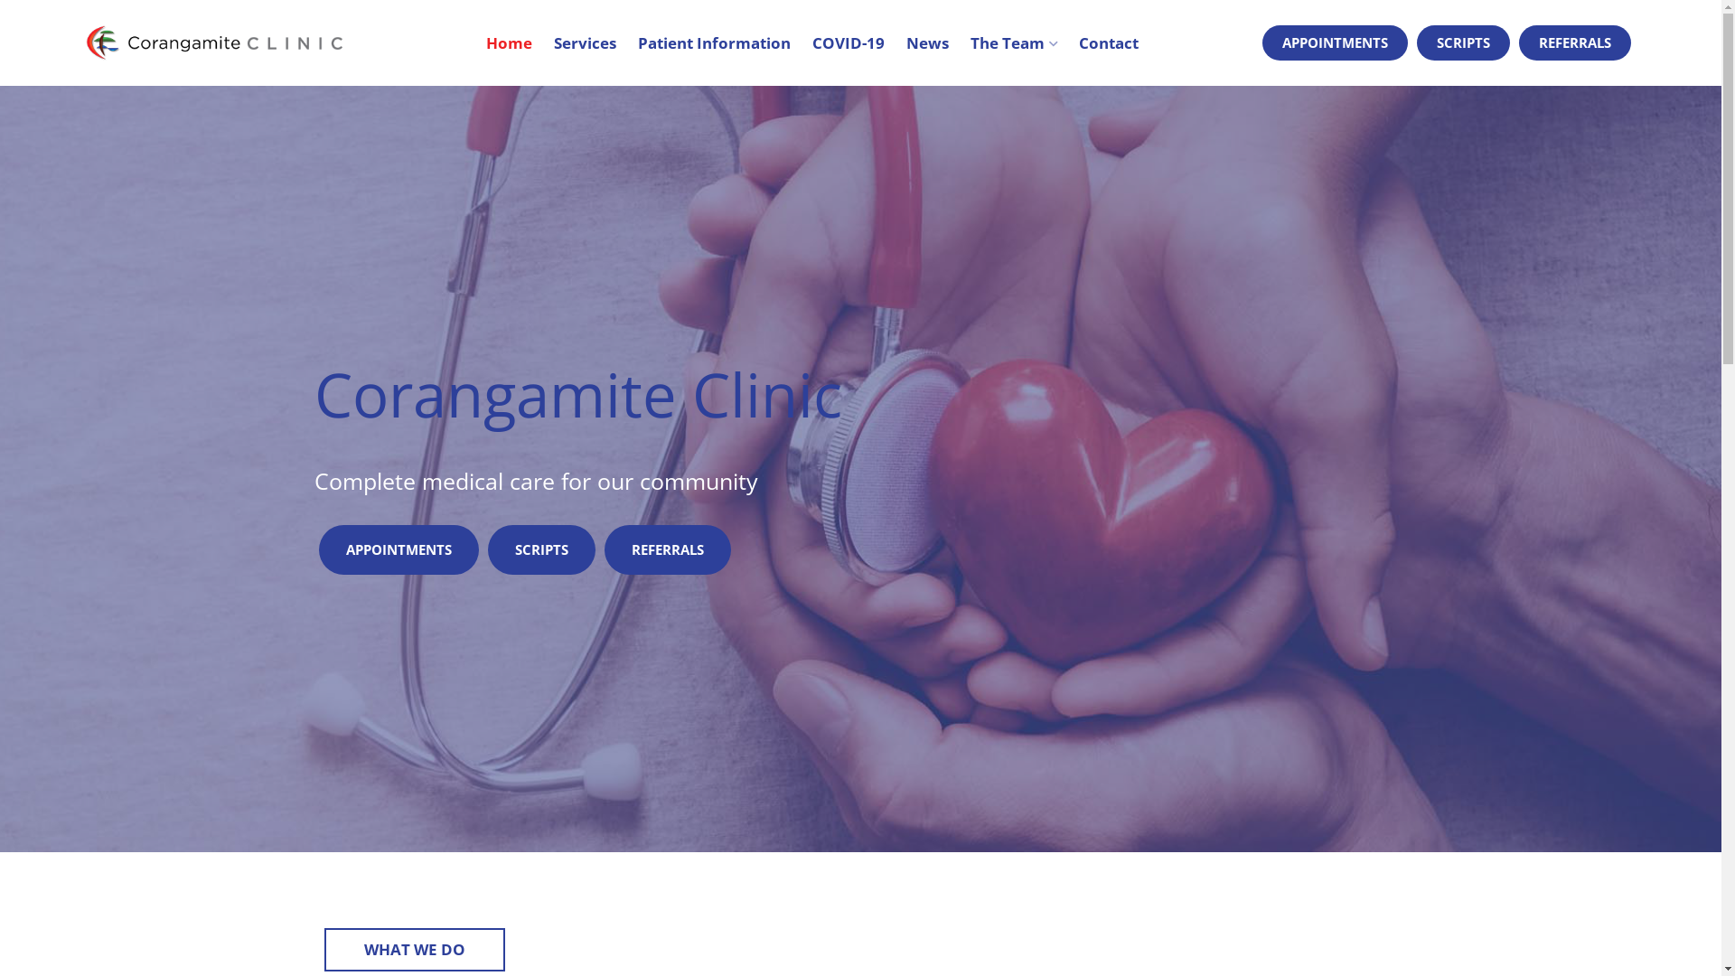 This screenshot has height=976, width=1735. Describe the element at coordinates (1336, 43) in the screenshot. I see `APPOINTMENTS` at that location.